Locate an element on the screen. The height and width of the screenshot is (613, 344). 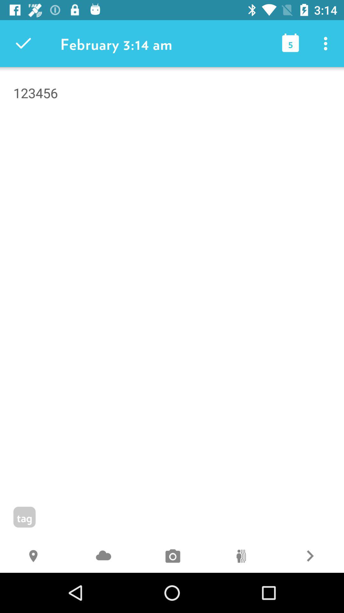
tap the h is located at coordinates (34, 557).